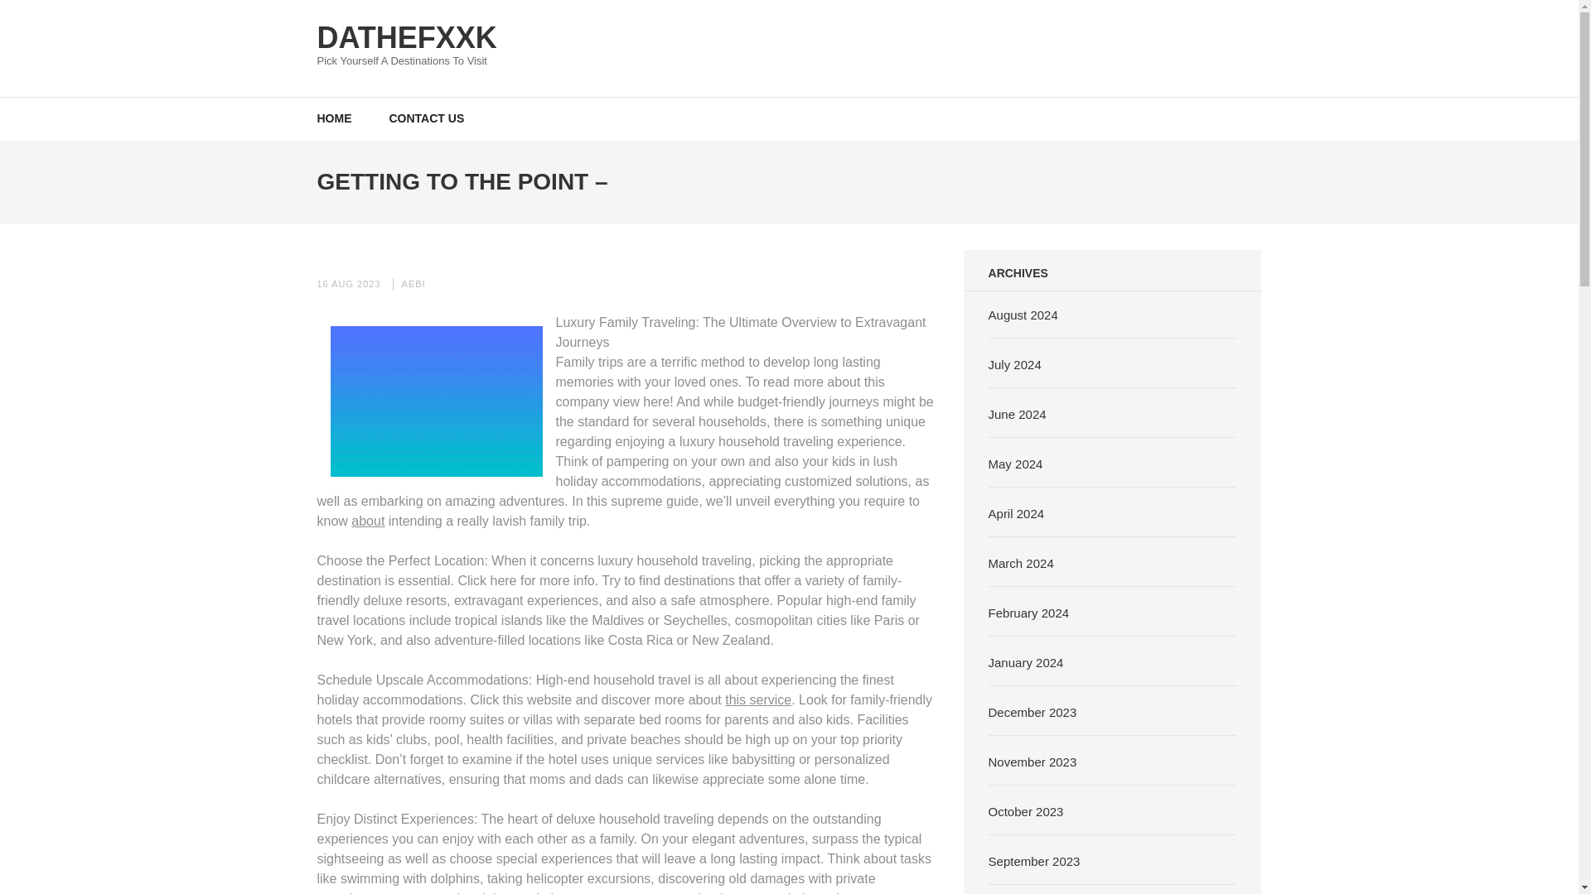 The height and width of the screenshot is (894, 1591). What do you see at coordinates (1016, 464) in the screenshot?
I see `May 2024` at bounding box center [1016, 464].